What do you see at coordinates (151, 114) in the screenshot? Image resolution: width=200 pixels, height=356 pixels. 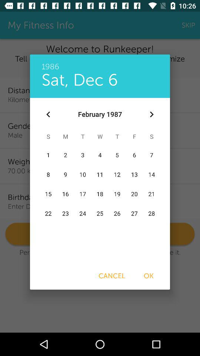 I see `open item below the 1986 item` at bounding box center [151, 114].